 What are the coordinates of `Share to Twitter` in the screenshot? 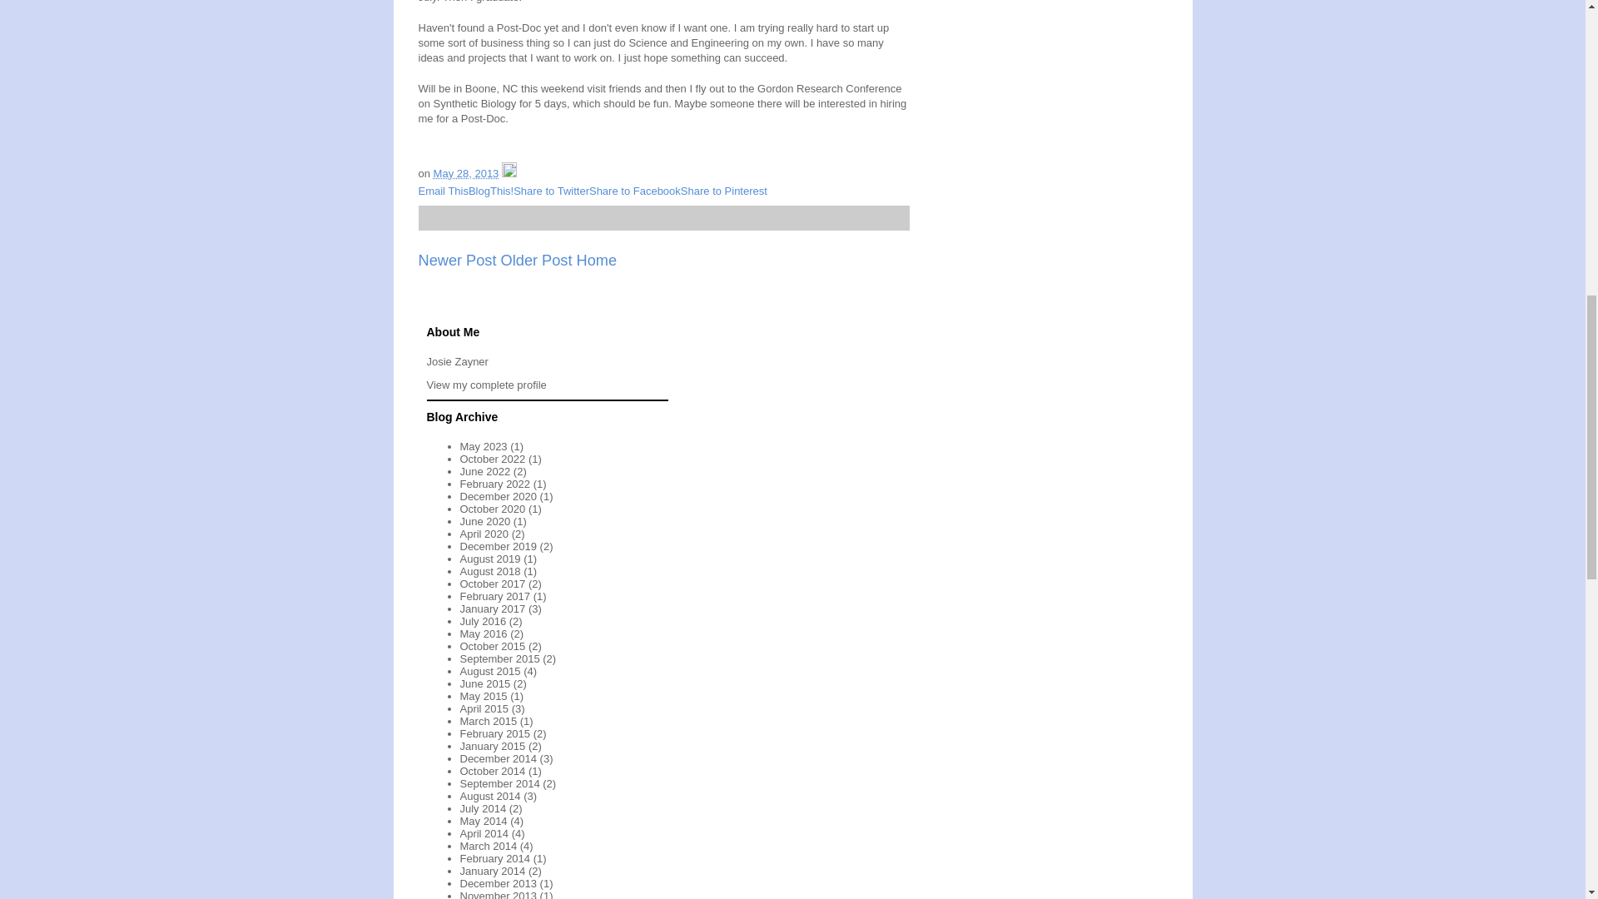 It's located at (551, 191).